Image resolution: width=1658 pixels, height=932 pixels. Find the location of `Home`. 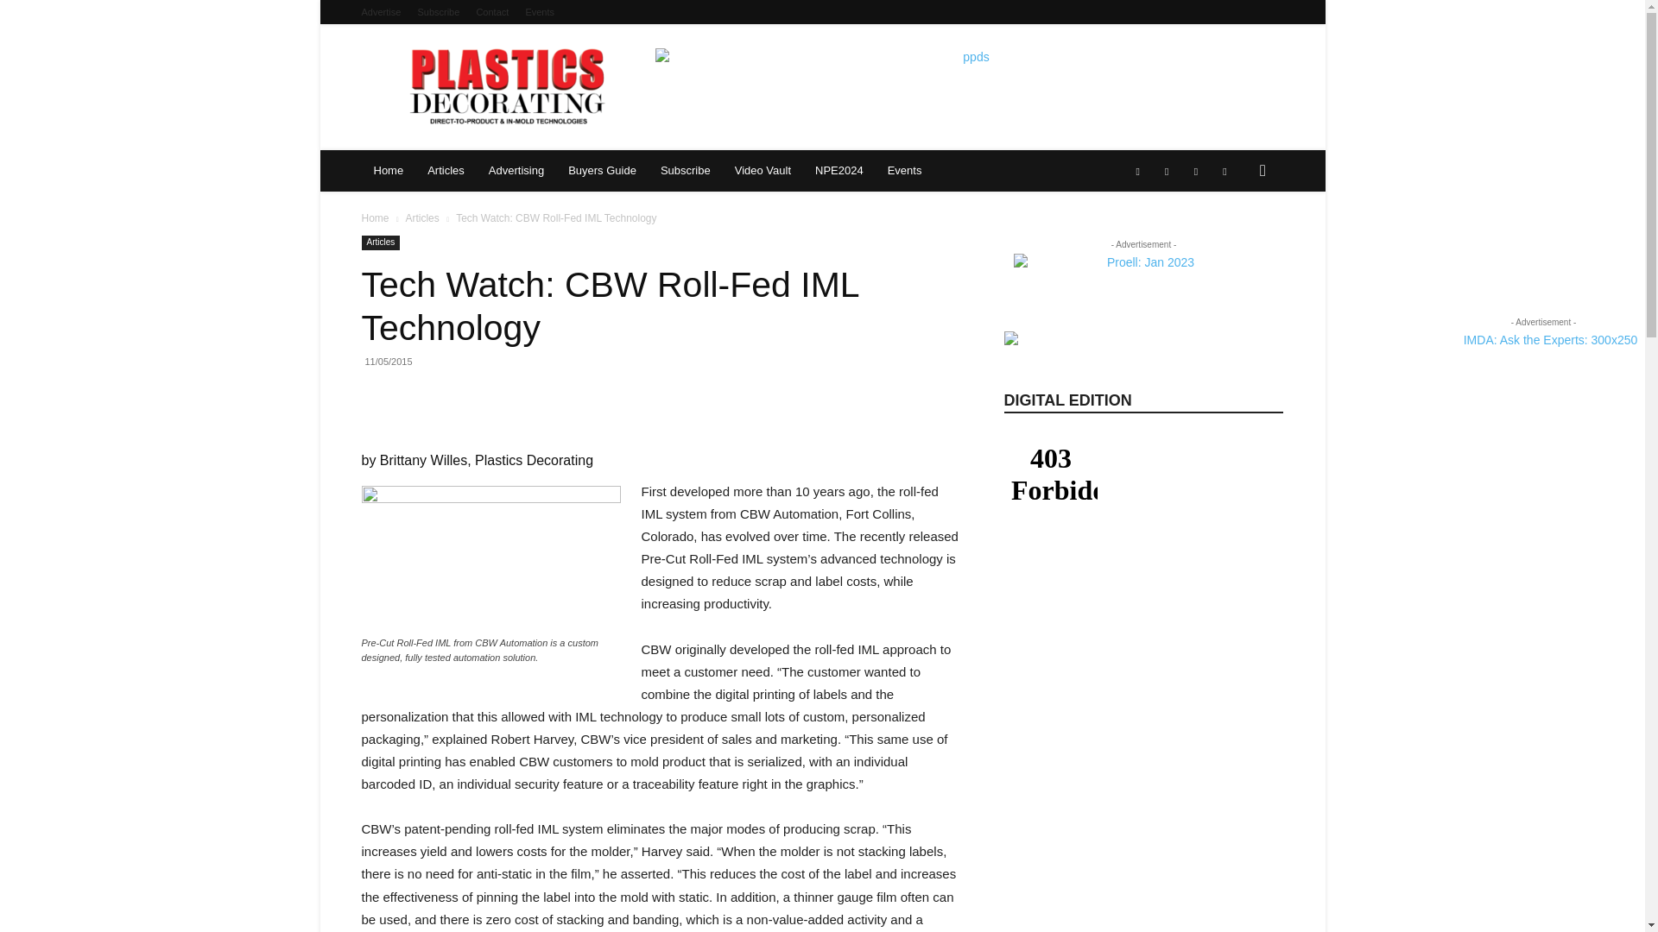

Home is located at coordinates (389, 171).